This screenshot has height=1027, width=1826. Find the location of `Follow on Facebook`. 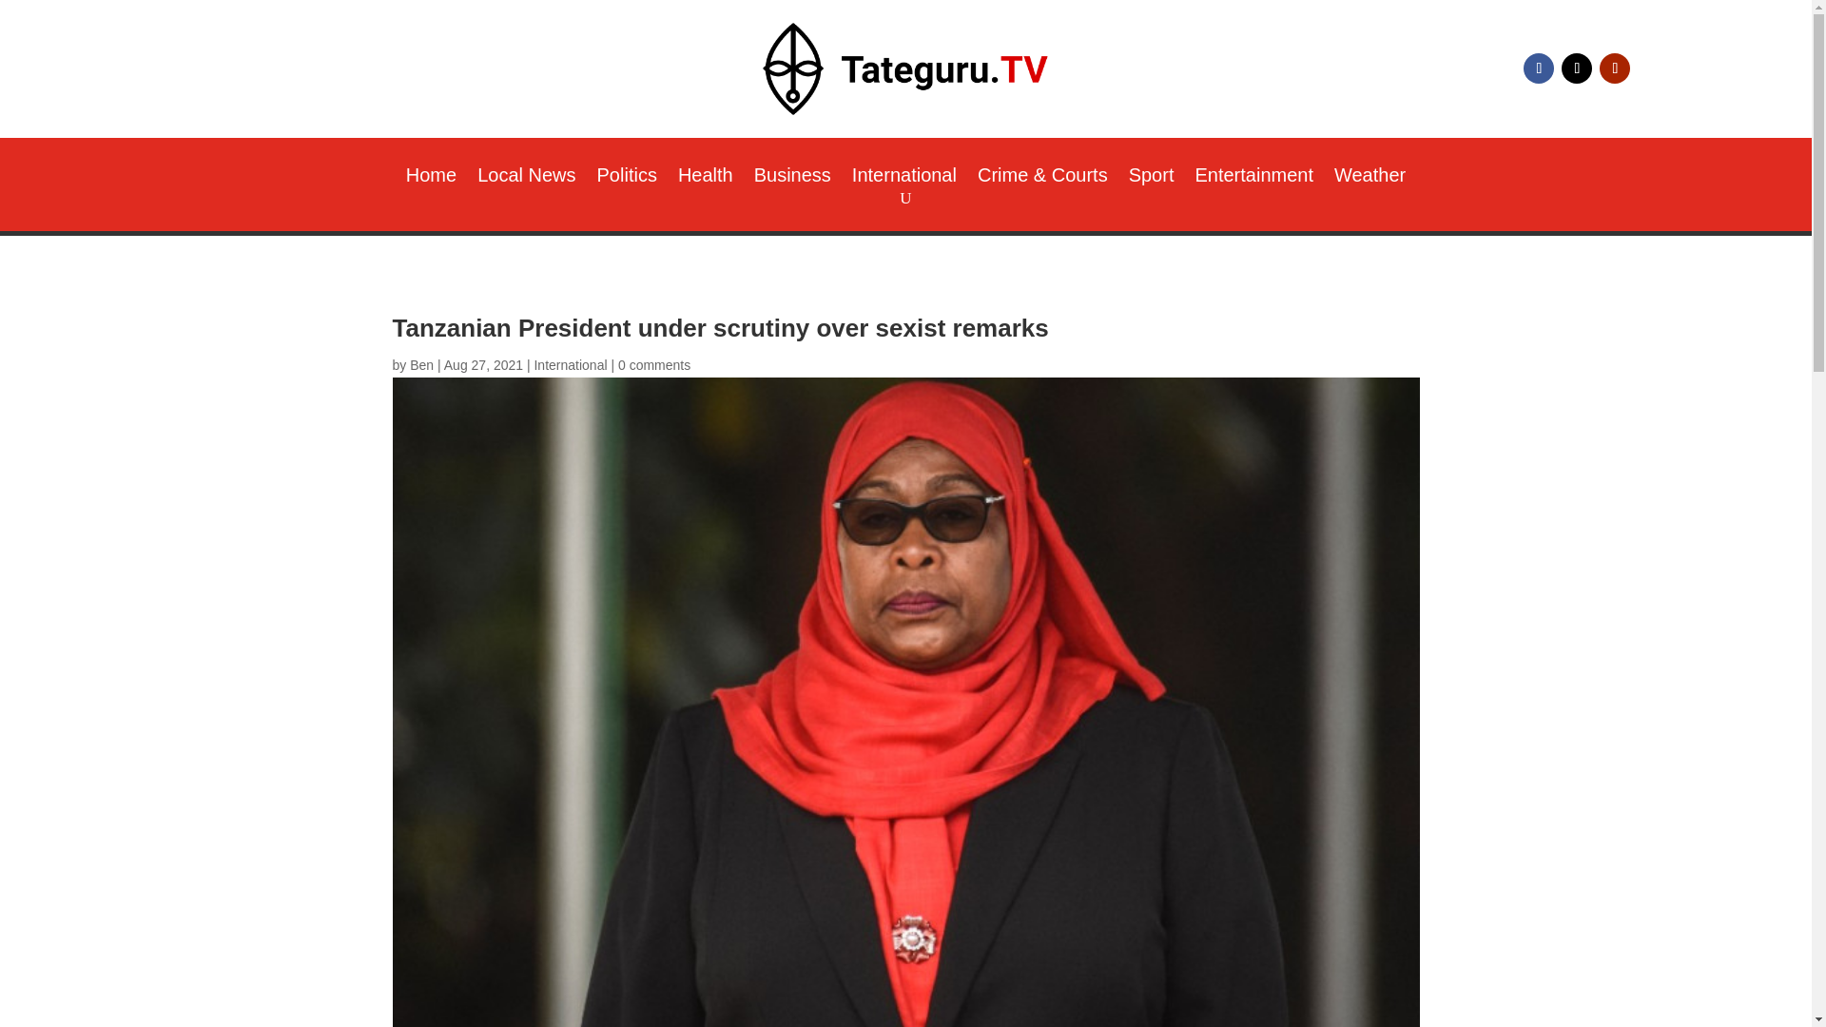

Follow on Facebook is located at coordinates (1538, 68).